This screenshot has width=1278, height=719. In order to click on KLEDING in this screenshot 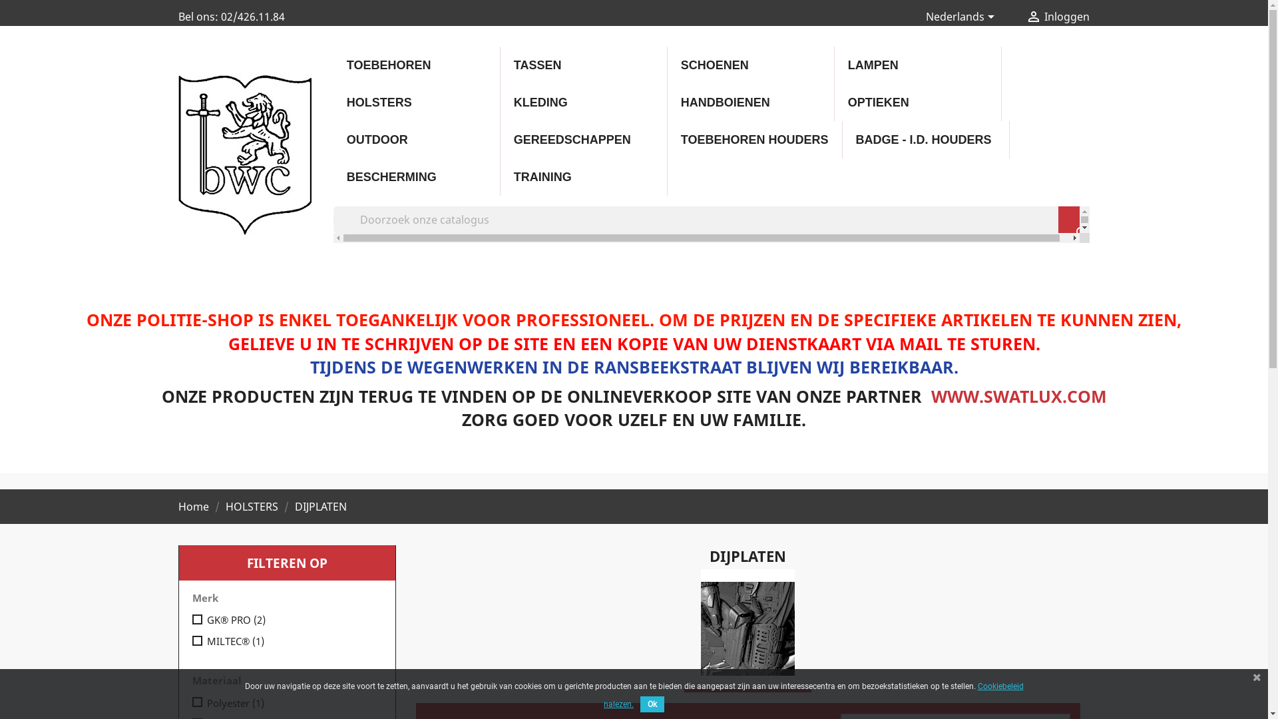, I will do `click(584, 103)`.